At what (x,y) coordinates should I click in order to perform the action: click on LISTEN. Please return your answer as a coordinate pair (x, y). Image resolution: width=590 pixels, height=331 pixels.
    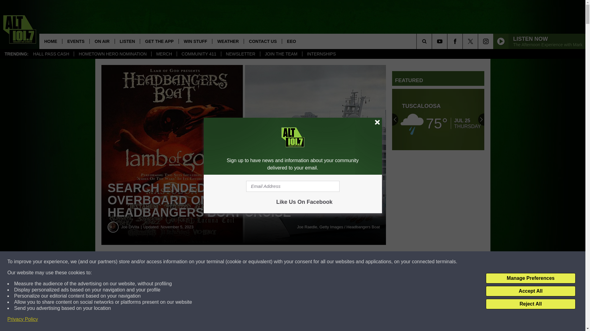
    Looking at the image, I should click on (127, 41).